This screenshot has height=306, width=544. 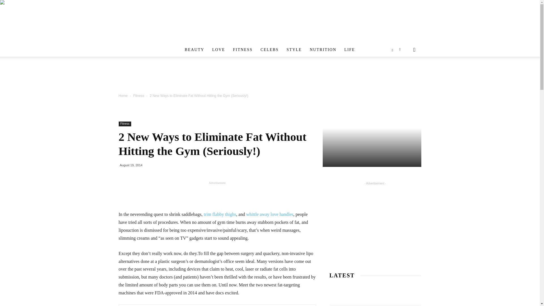 What do you see at coordinates (194, 50) in the screenshot?
I see `BEAUTY` at bounding box center [194, 50].